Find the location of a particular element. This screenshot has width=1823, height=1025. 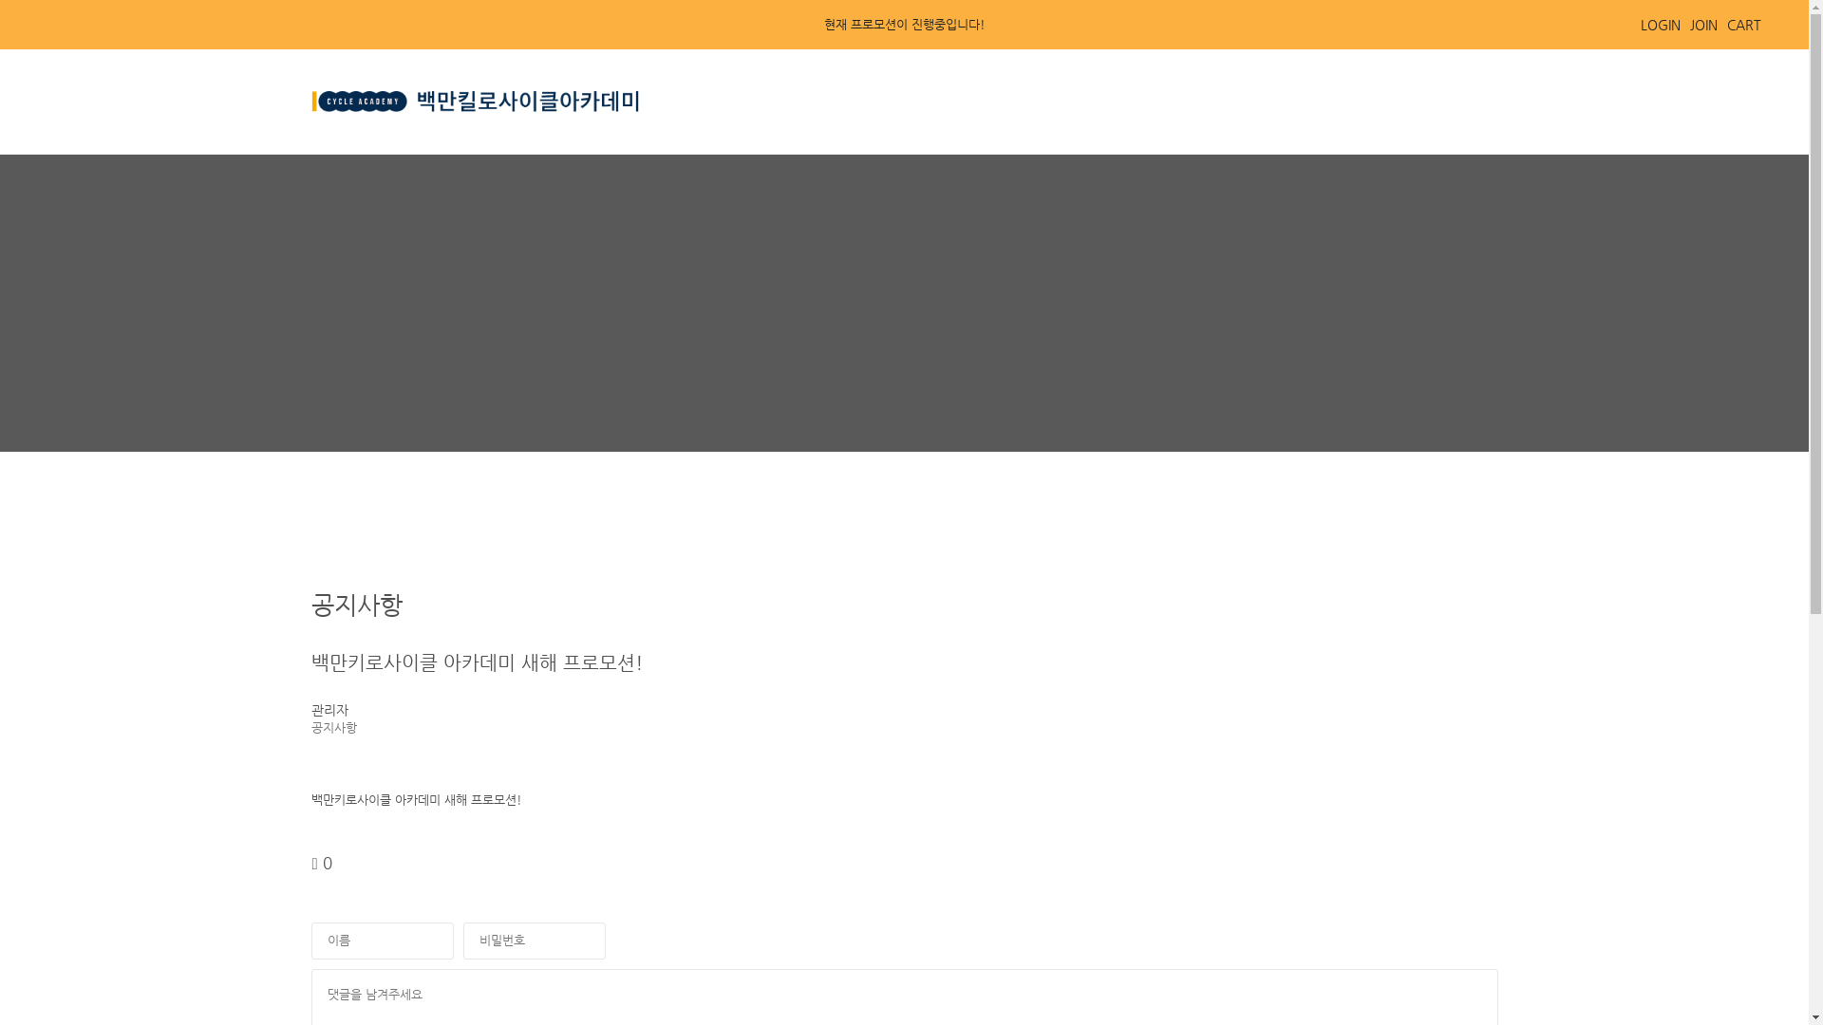

CART is located at coordinates (1744, 25).